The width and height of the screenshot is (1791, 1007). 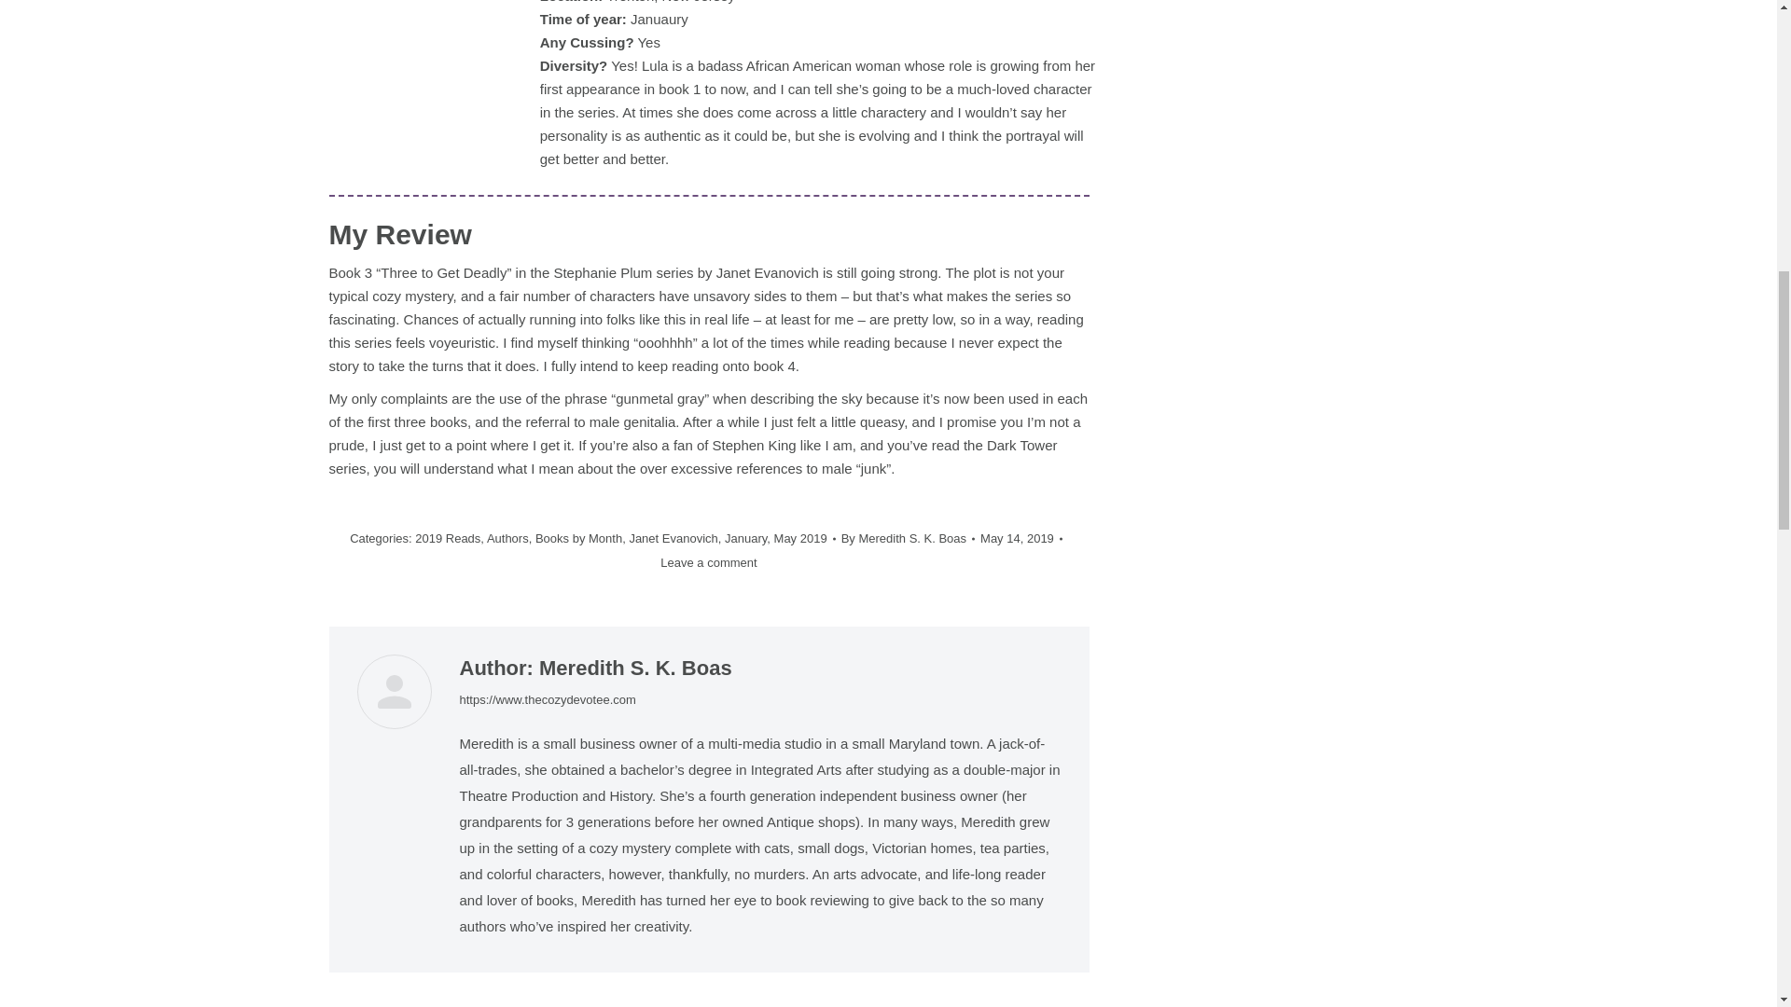 What do you see at coordinates (673, 539) in the screenshot?
I see `Janet Evanovich` at bounding box center [673, 539].